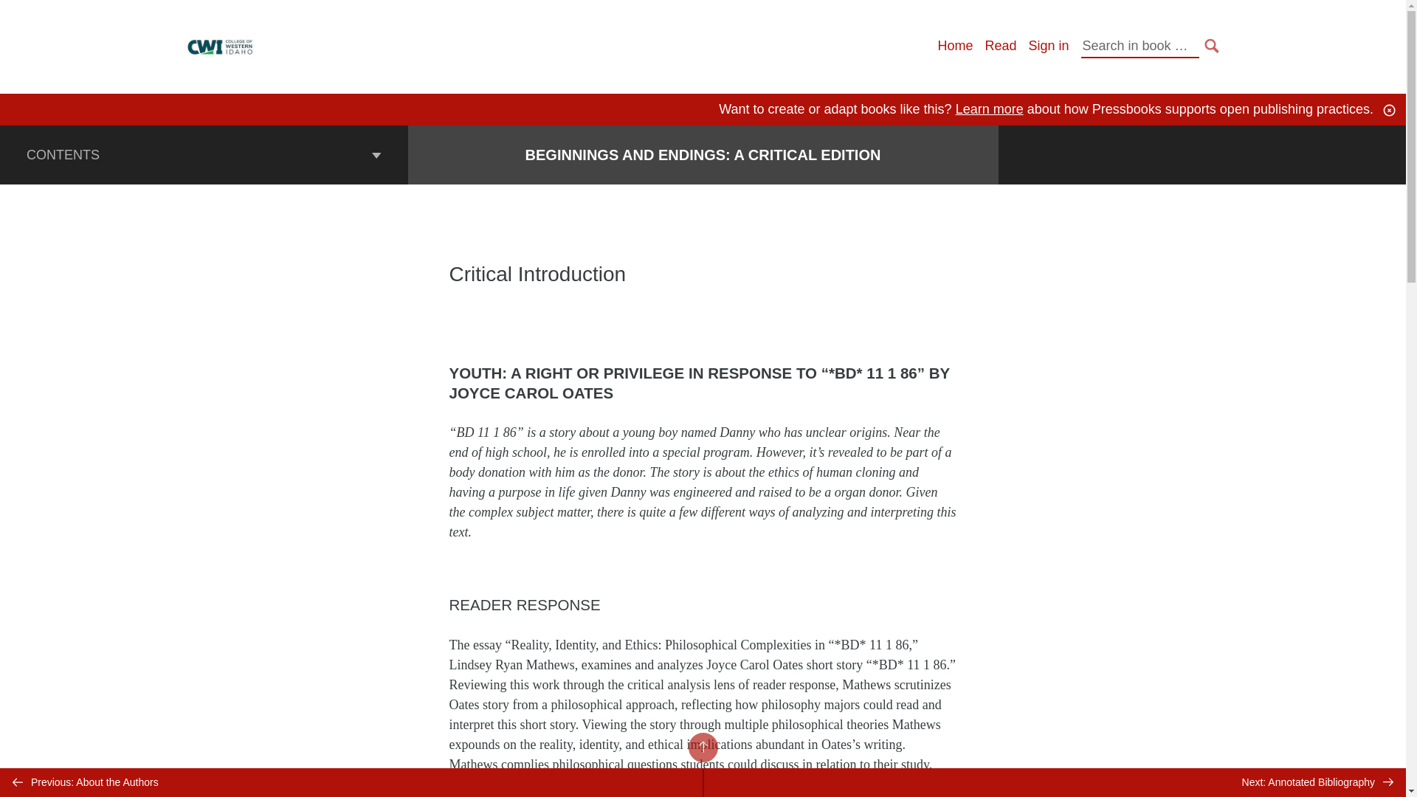 The image size is (1417, 797). Describe the element at coordinates (989, 109) in the screenshot. I see `Learn more` at that location.